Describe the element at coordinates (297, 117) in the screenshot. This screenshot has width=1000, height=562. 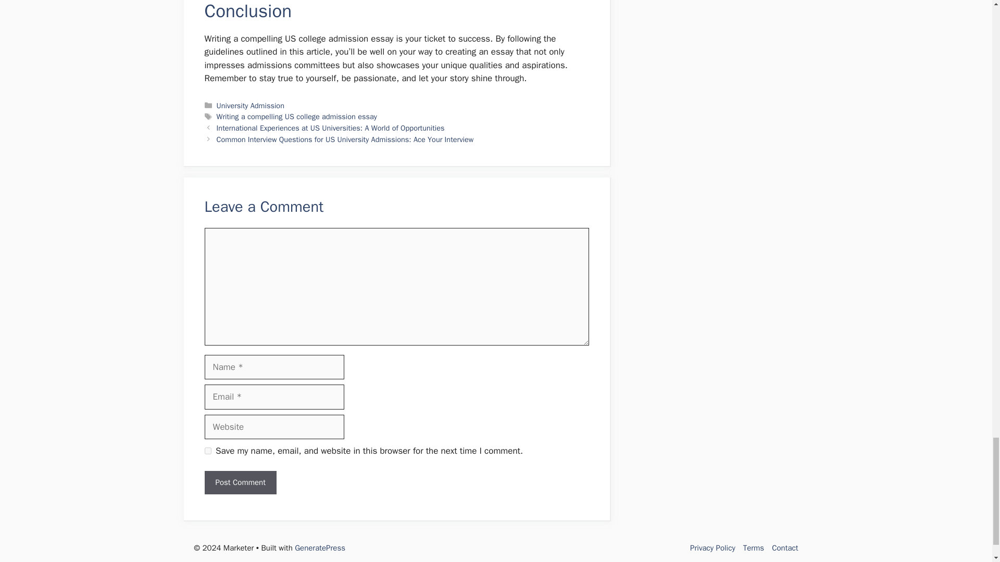
I see `Writing a compelling US college admission essay` at that location.